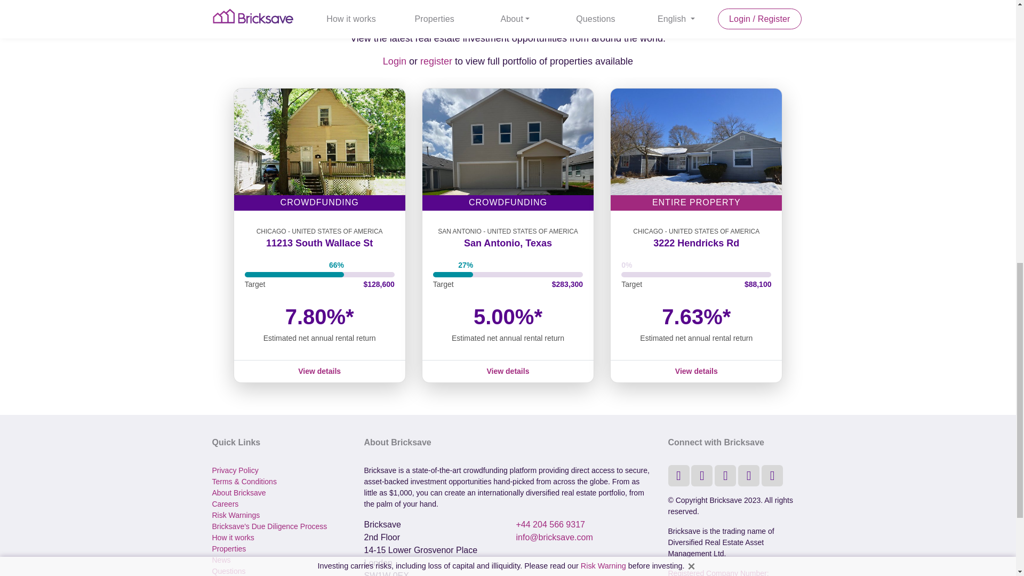  Describe the element at coordinates (508, 149) in the screenshot. I see `CROWDFUNDING` at that location.